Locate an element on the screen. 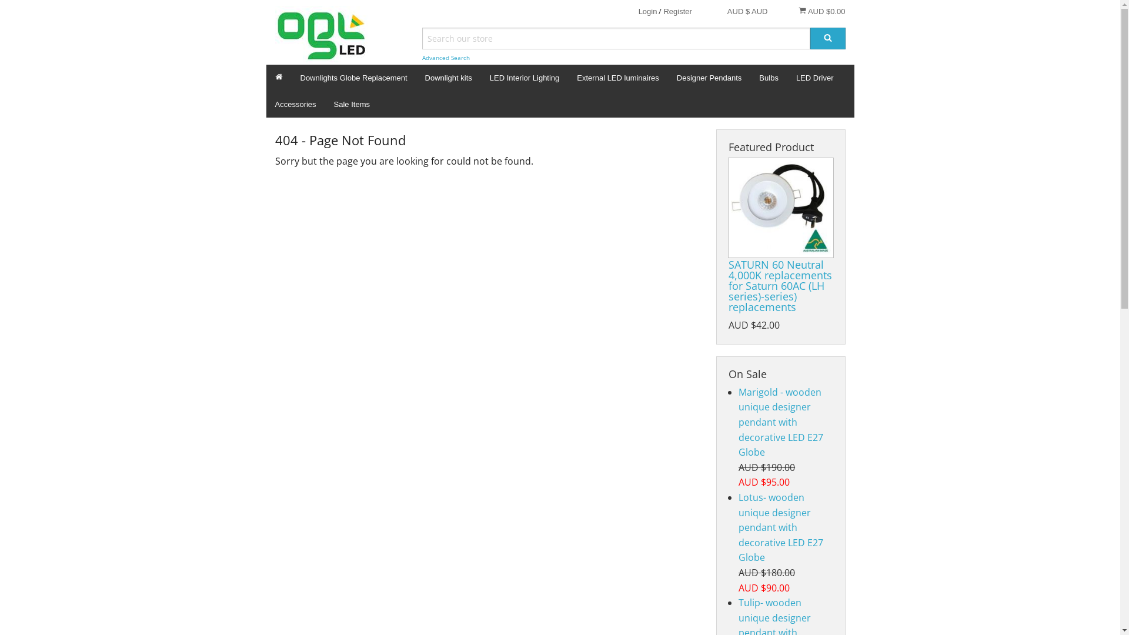 The height and width of the screenshot is (635, 1129). Register is located at coordinates (677, 12).